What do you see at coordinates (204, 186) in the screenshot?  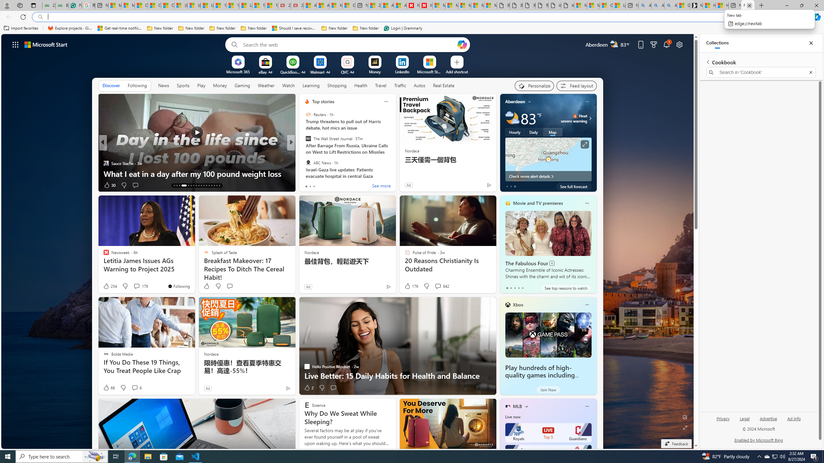 I see `AutomationID: tab-23` at bounding box center [204, 186].